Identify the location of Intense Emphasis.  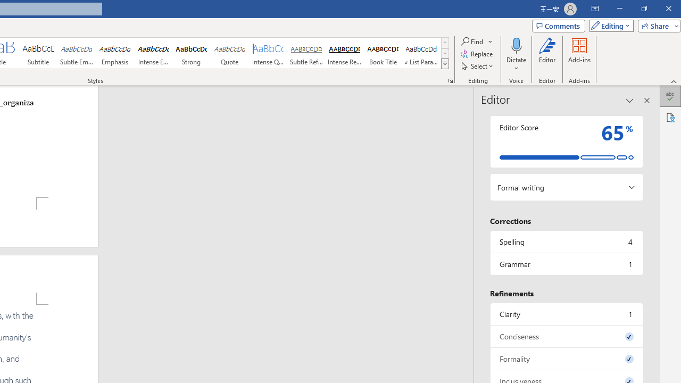
(153, 53).